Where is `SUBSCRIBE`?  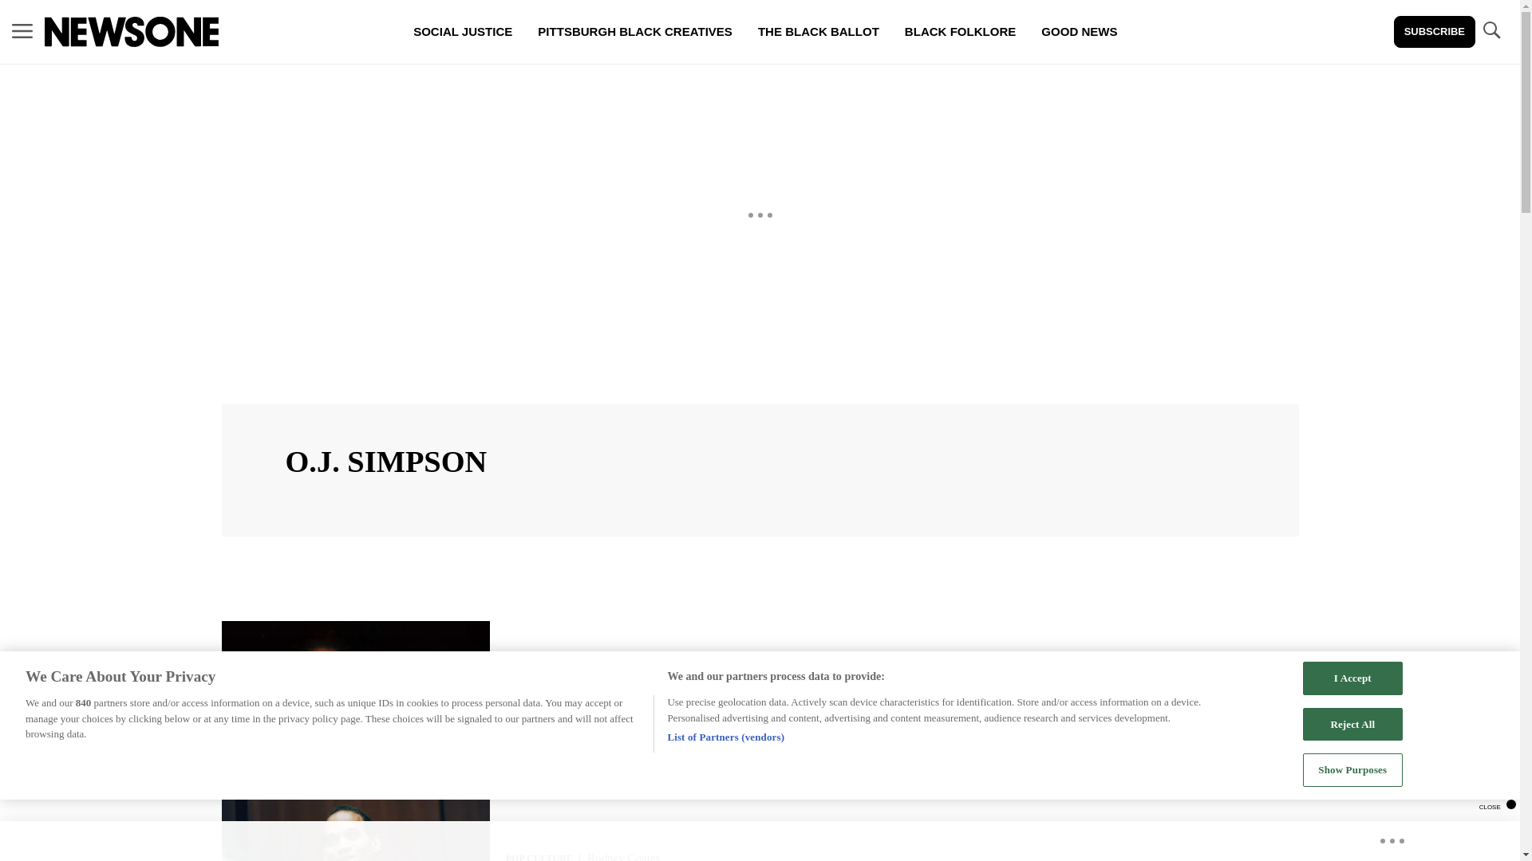
SUBSCRIBE is located at coordinates (1435, 32).